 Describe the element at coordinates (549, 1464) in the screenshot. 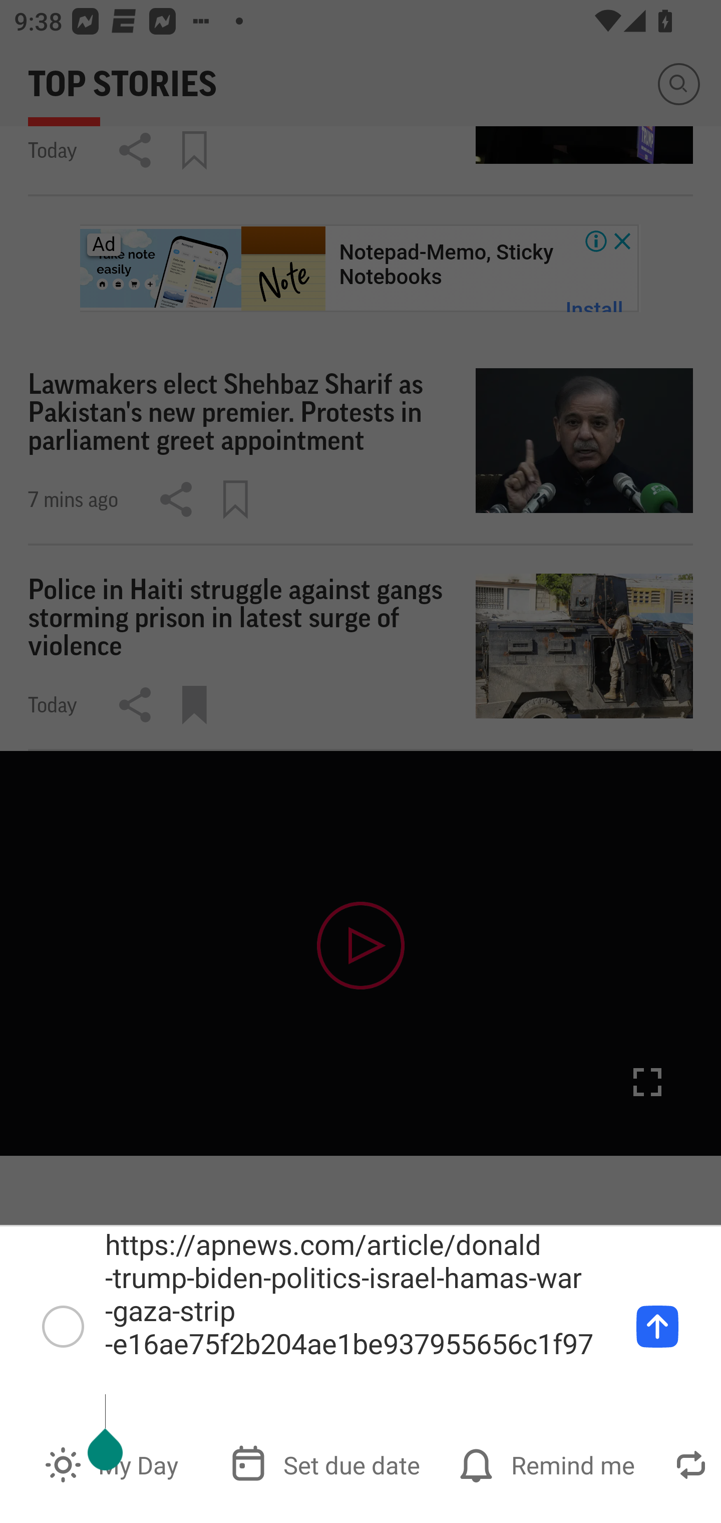

I see `Remind me` at that location.